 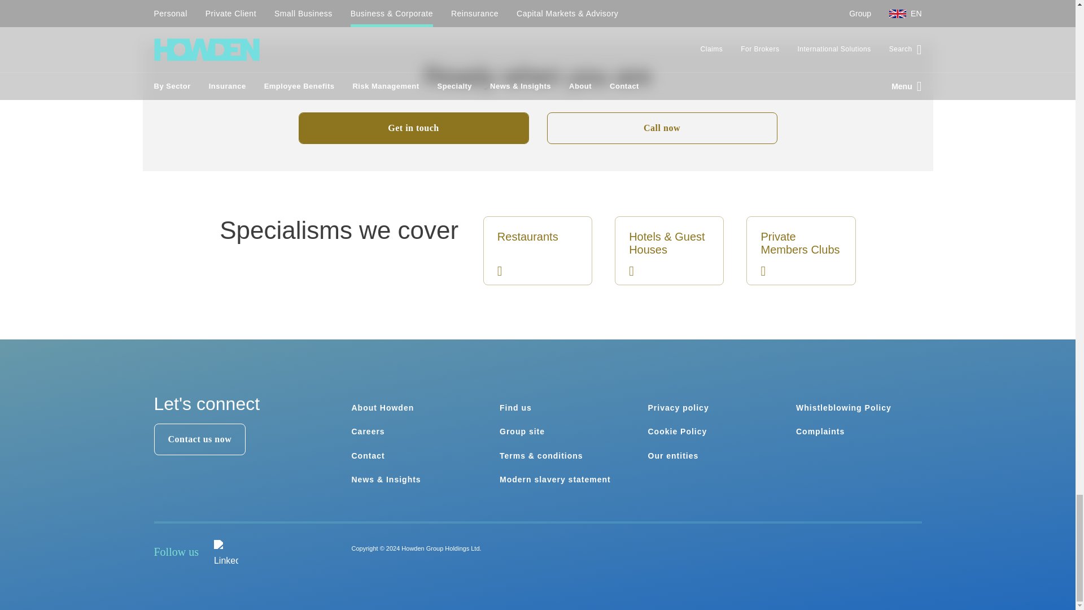 What do you see at coordinates (383, 408) in the screenshot?
I see `About Howden` at bounding box center [383, 408].